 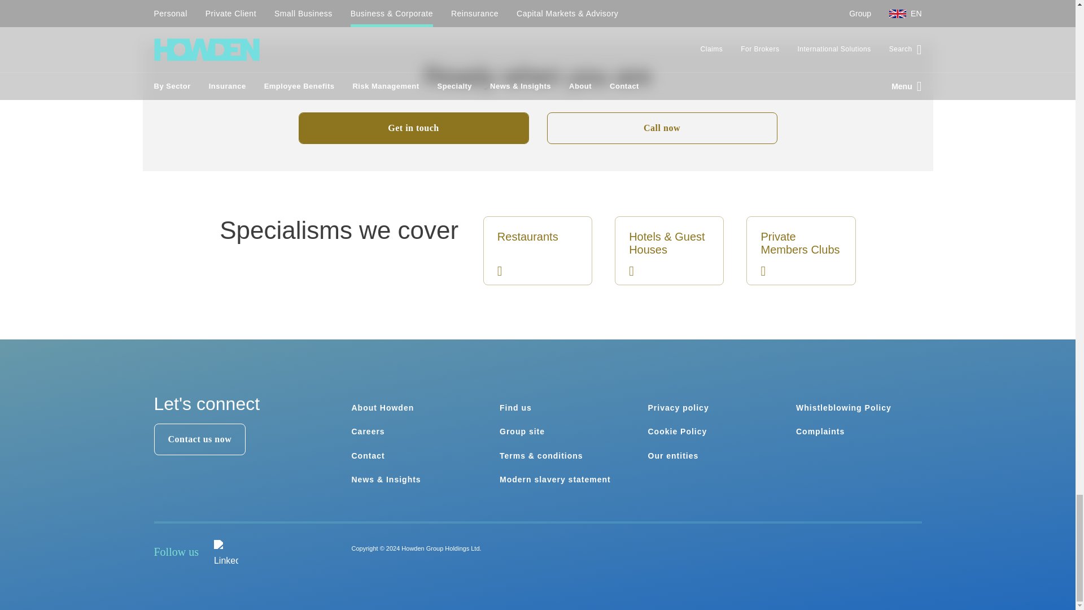 What do you see at coordinates (383, 408) in the screenshot?
I see `About Howden` at bounding box center [383, 408].